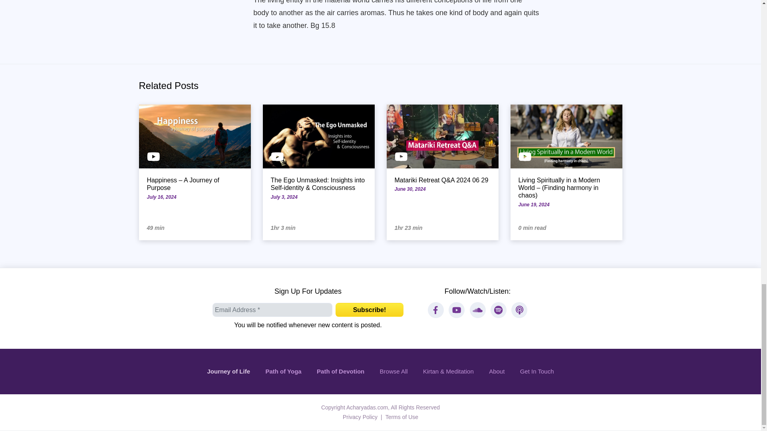 Image resolution: width=767 pixels, height=431 pixels. Describe the element at coordinates (443, 172) in the screenshot. I see `View Item` at that location.